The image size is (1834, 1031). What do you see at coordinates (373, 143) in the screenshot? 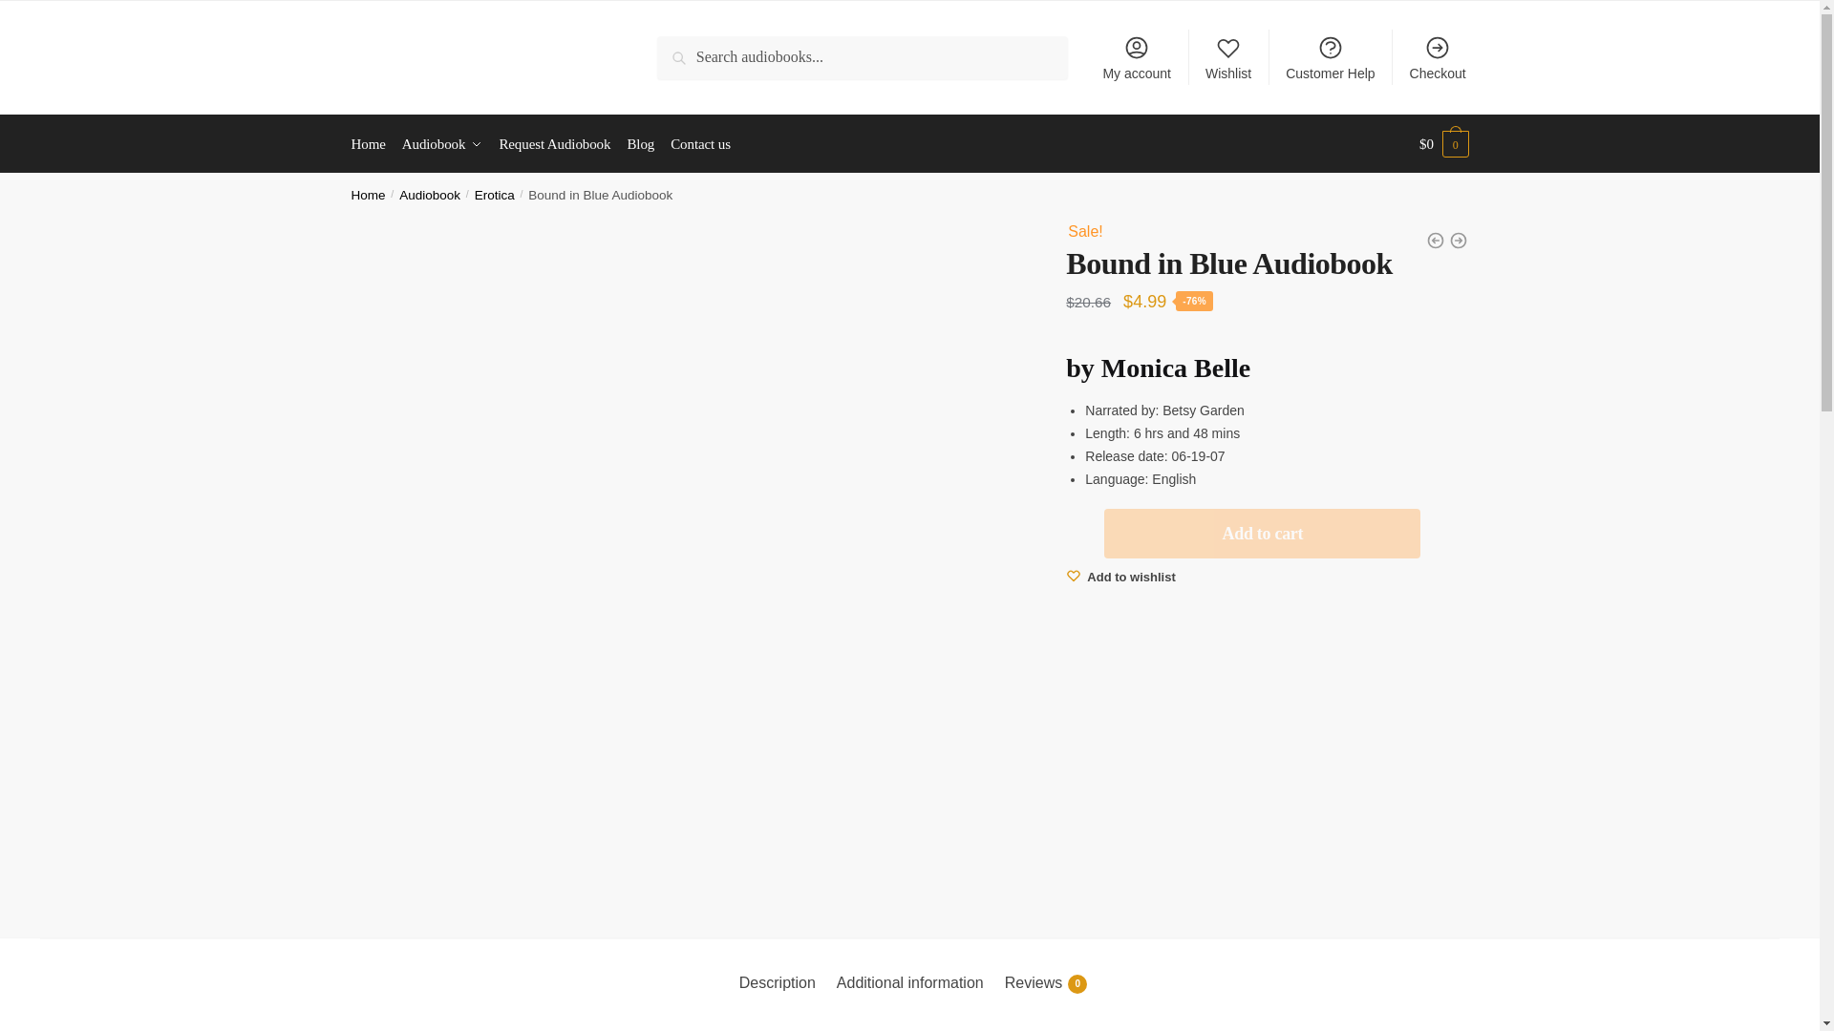
I see `Home` at bounding box center [373, 143].